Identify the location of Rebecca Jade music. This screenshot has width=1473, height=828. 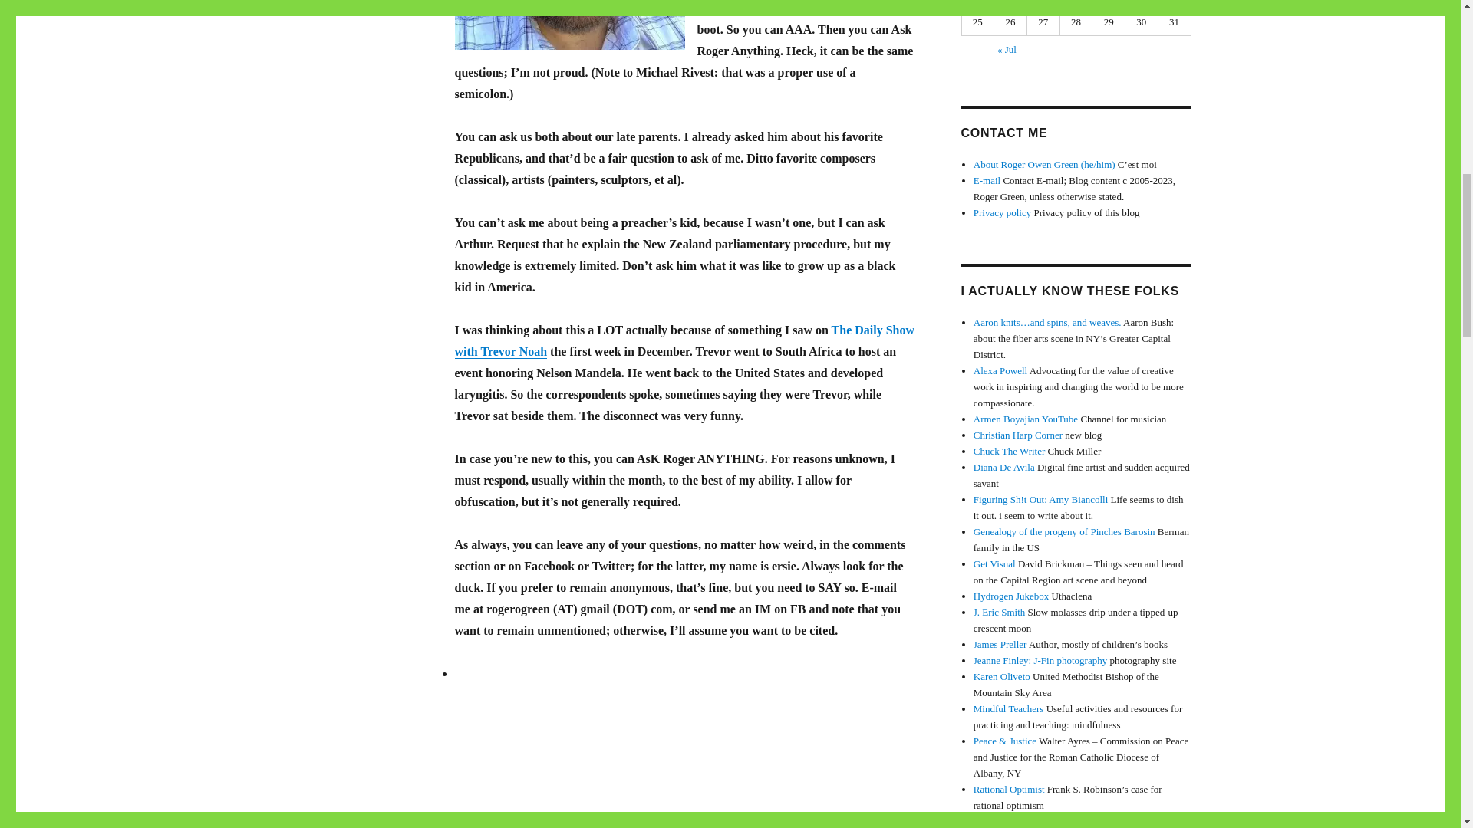
(1014, 820).